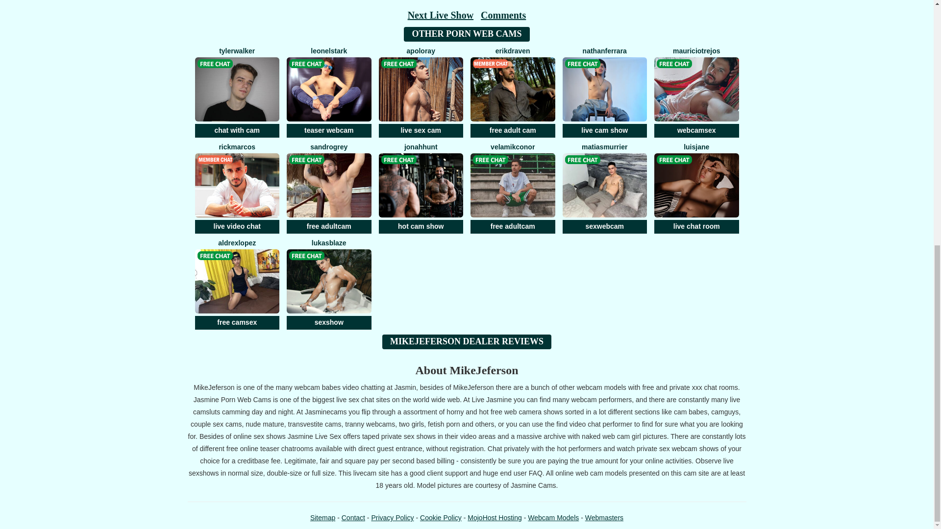  Describe the element at coordinates (329, 94) in the screenshot. I see `LeonelStark` at that location.